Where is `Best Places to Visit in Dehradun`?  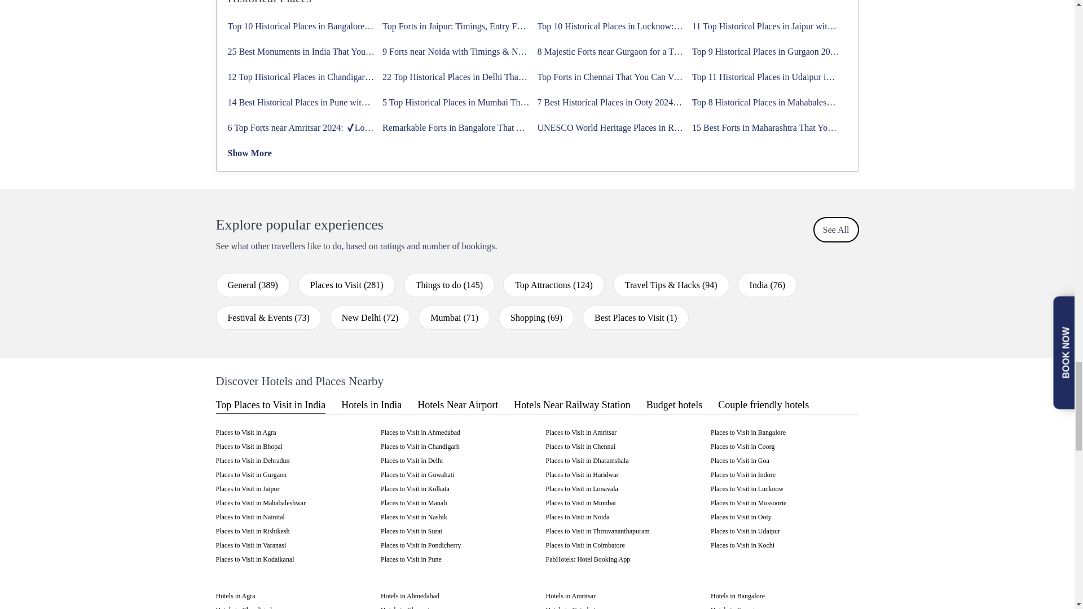 Best Places to Visit in Dehradun is located at coordinates (252, 461).